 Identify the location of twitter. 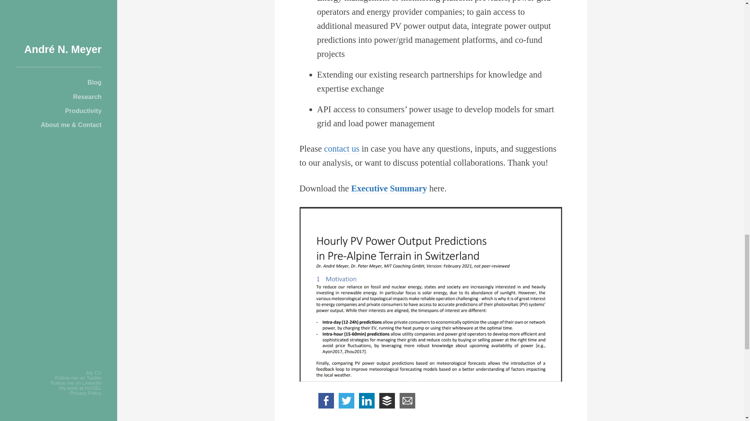
(346, 401).